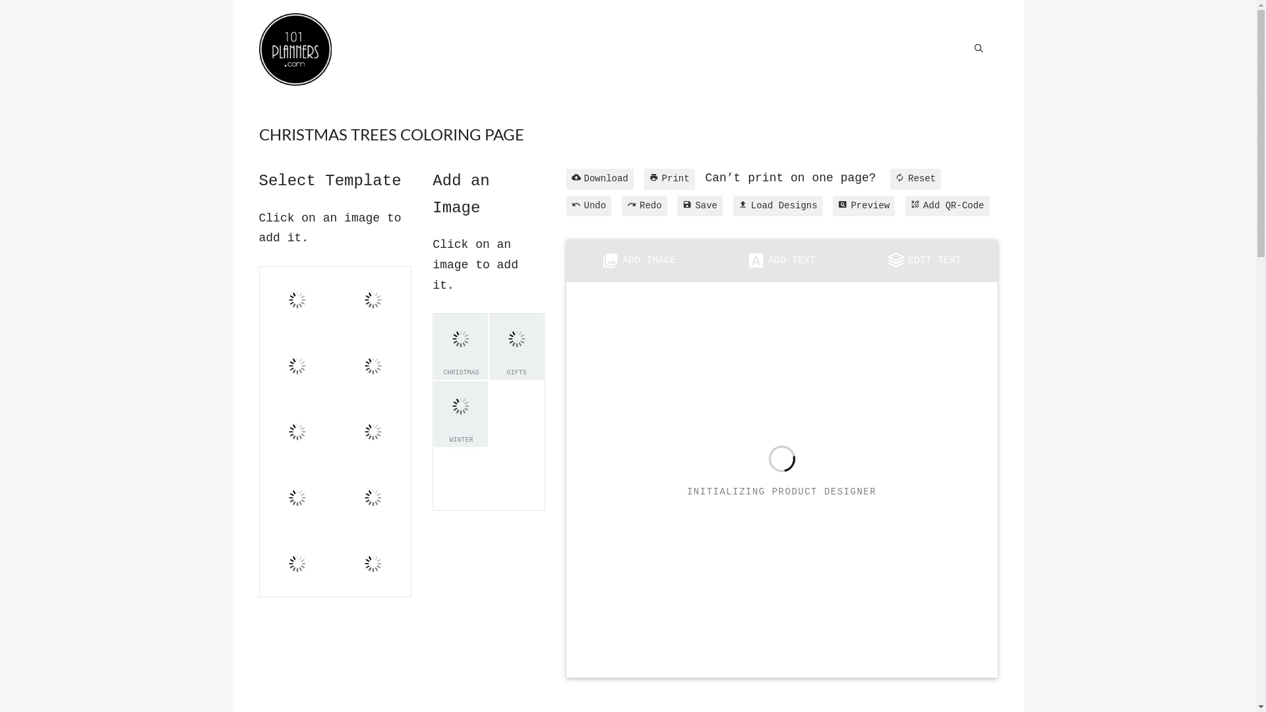 The image size is (1266, 712). What do you see at coordinates (295, 49) in the screenshot?
I see `Coloring Pages` at bounding box center [295, 49].